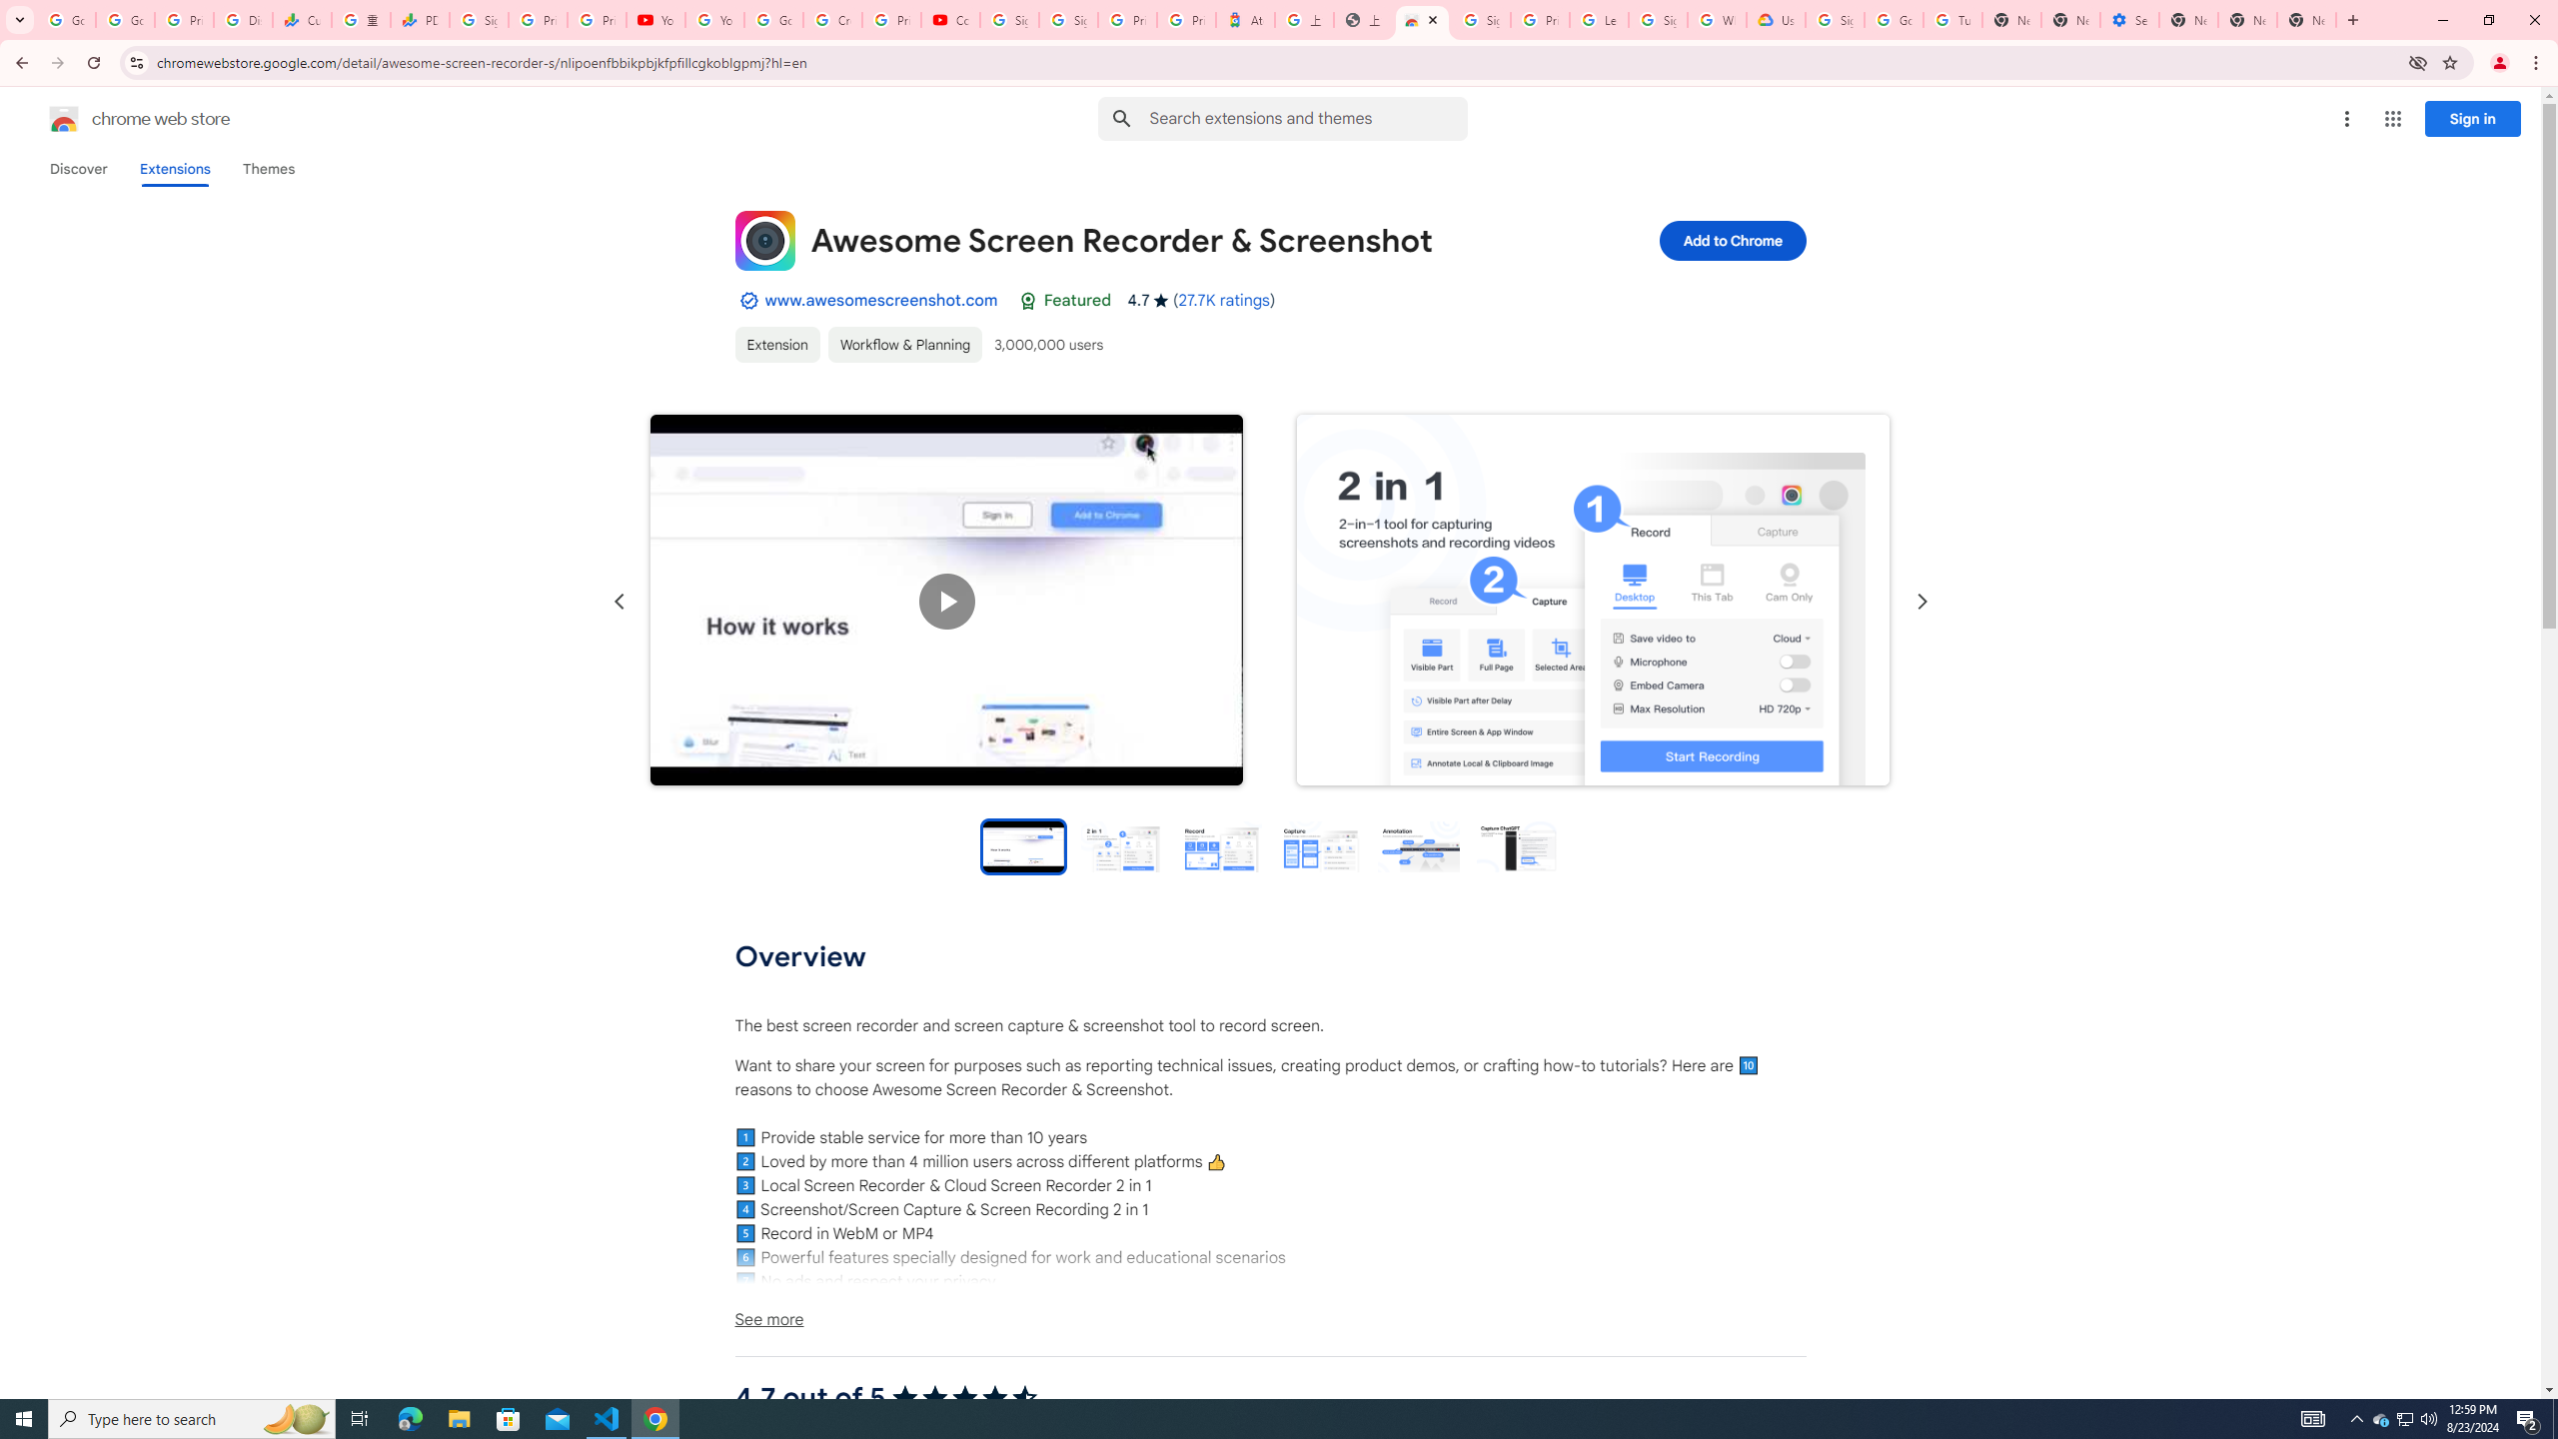 The height and width of the screenshot is (1439, 2558). Describe the element at coordinates (2130, 20) in the screenshot. I see `Settings - Addresses and more` at that location.